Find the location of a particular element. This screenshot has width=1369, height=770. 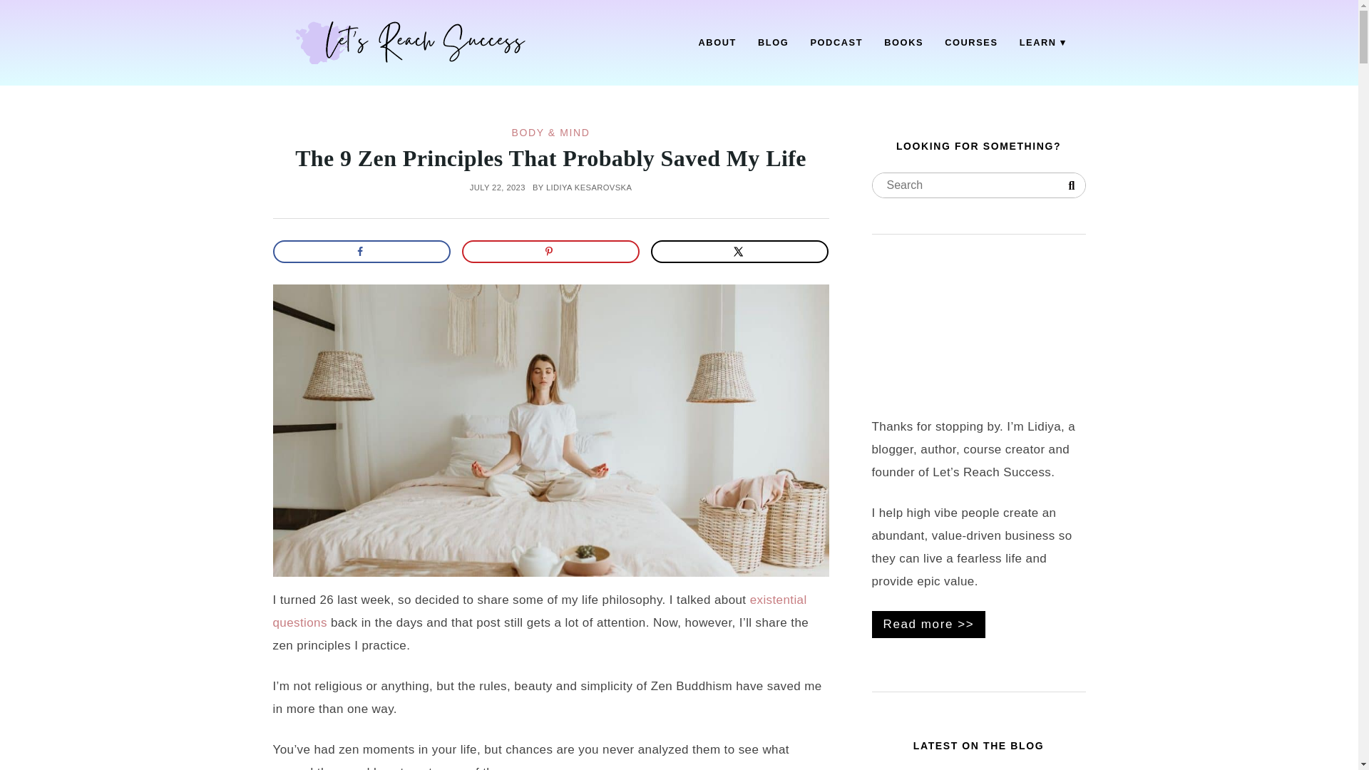

The 9 Zen Principles That Probably Saved My Life is located at coordinates (550, 158).